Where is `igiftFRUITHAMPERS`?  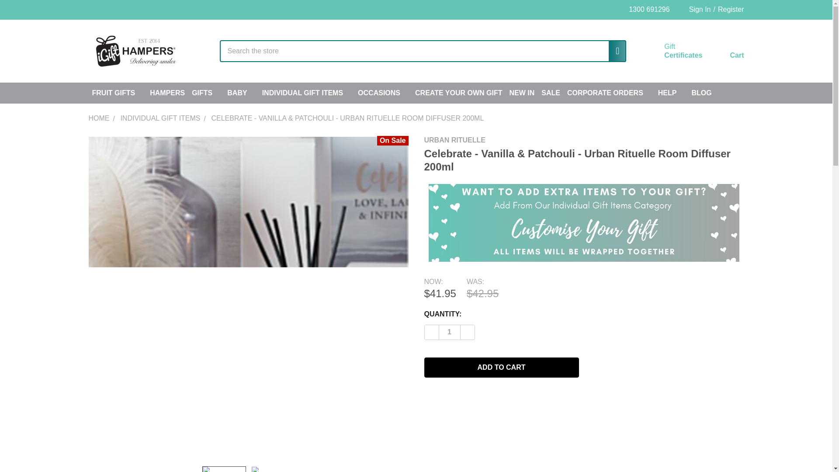 igiftFRUITHAMPERS is located at coordinates (135, 51).